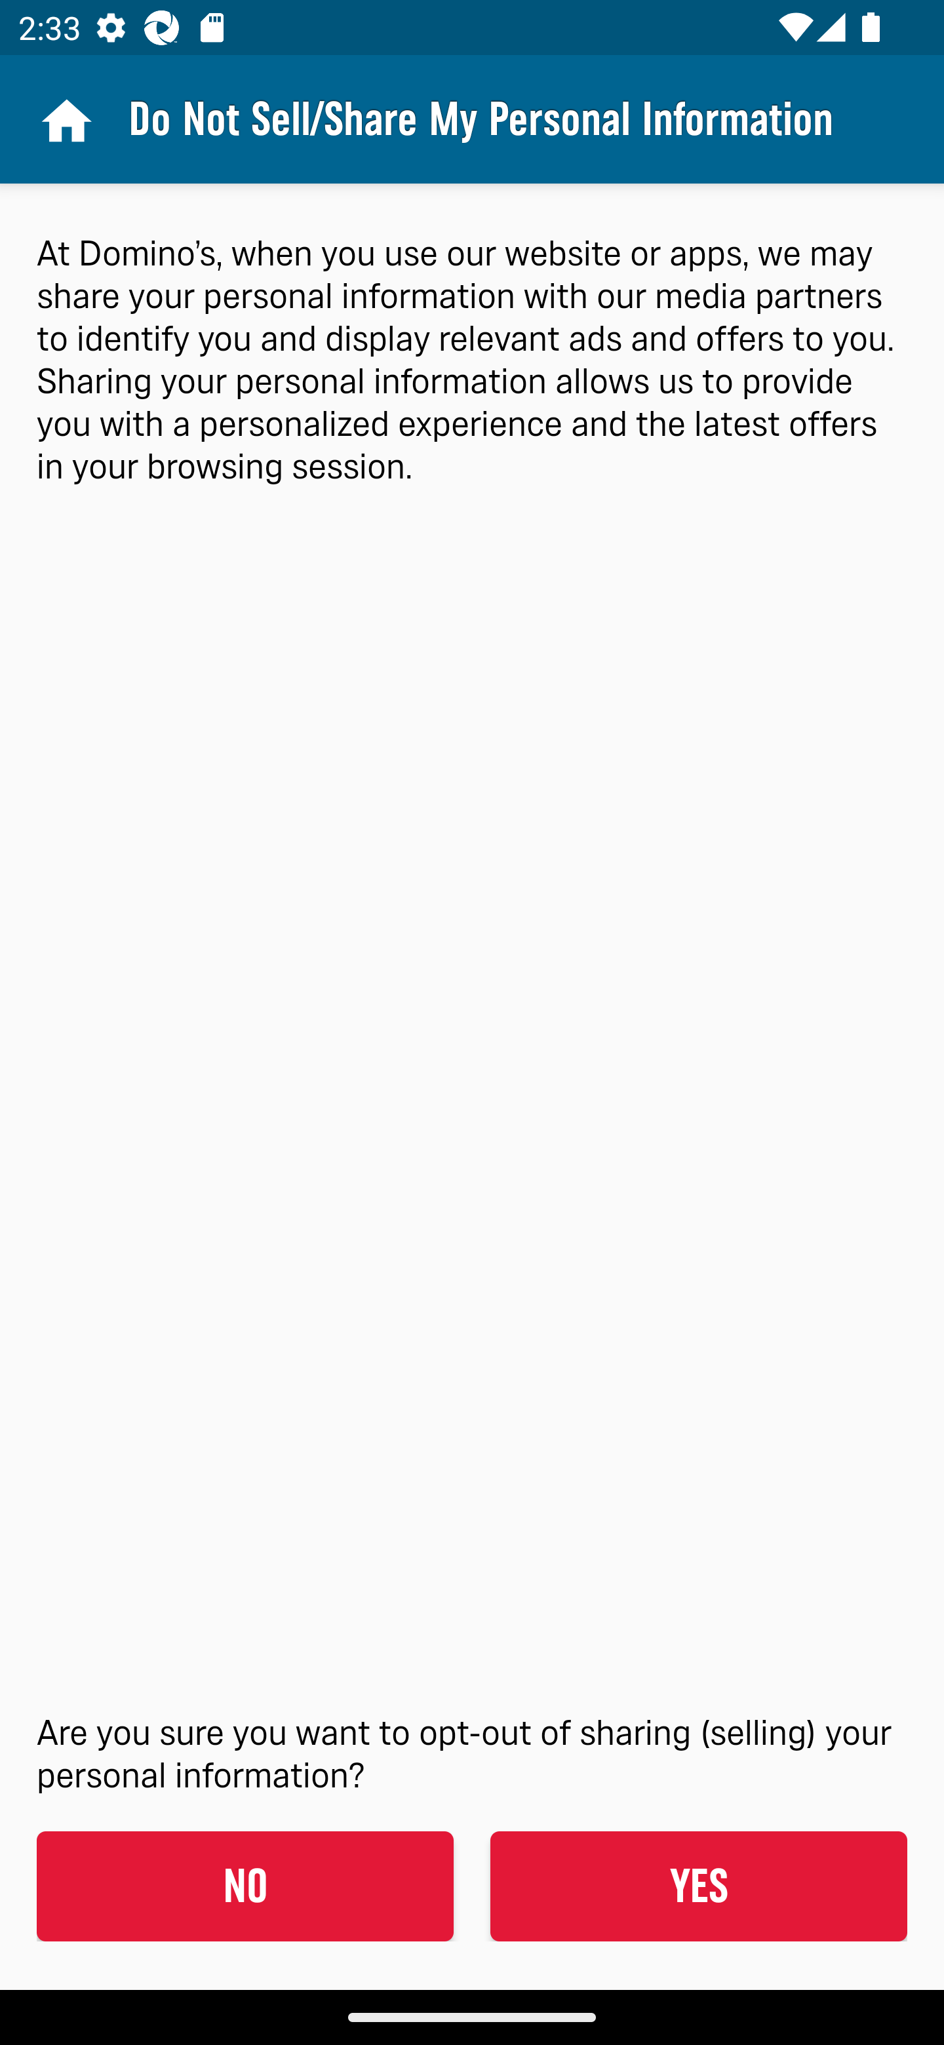 Image resolution: width=944 pixels, height=2045 pixels. I want to click on NO, so click(245, 1886).